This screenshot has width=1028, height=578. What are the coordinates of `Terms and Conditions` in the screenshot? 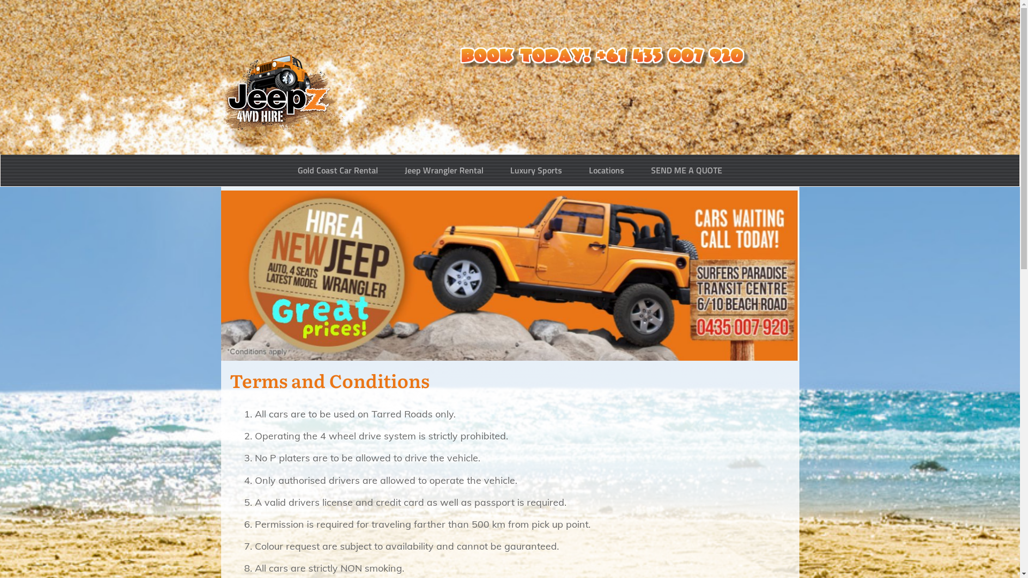 It's located at (329, 379).